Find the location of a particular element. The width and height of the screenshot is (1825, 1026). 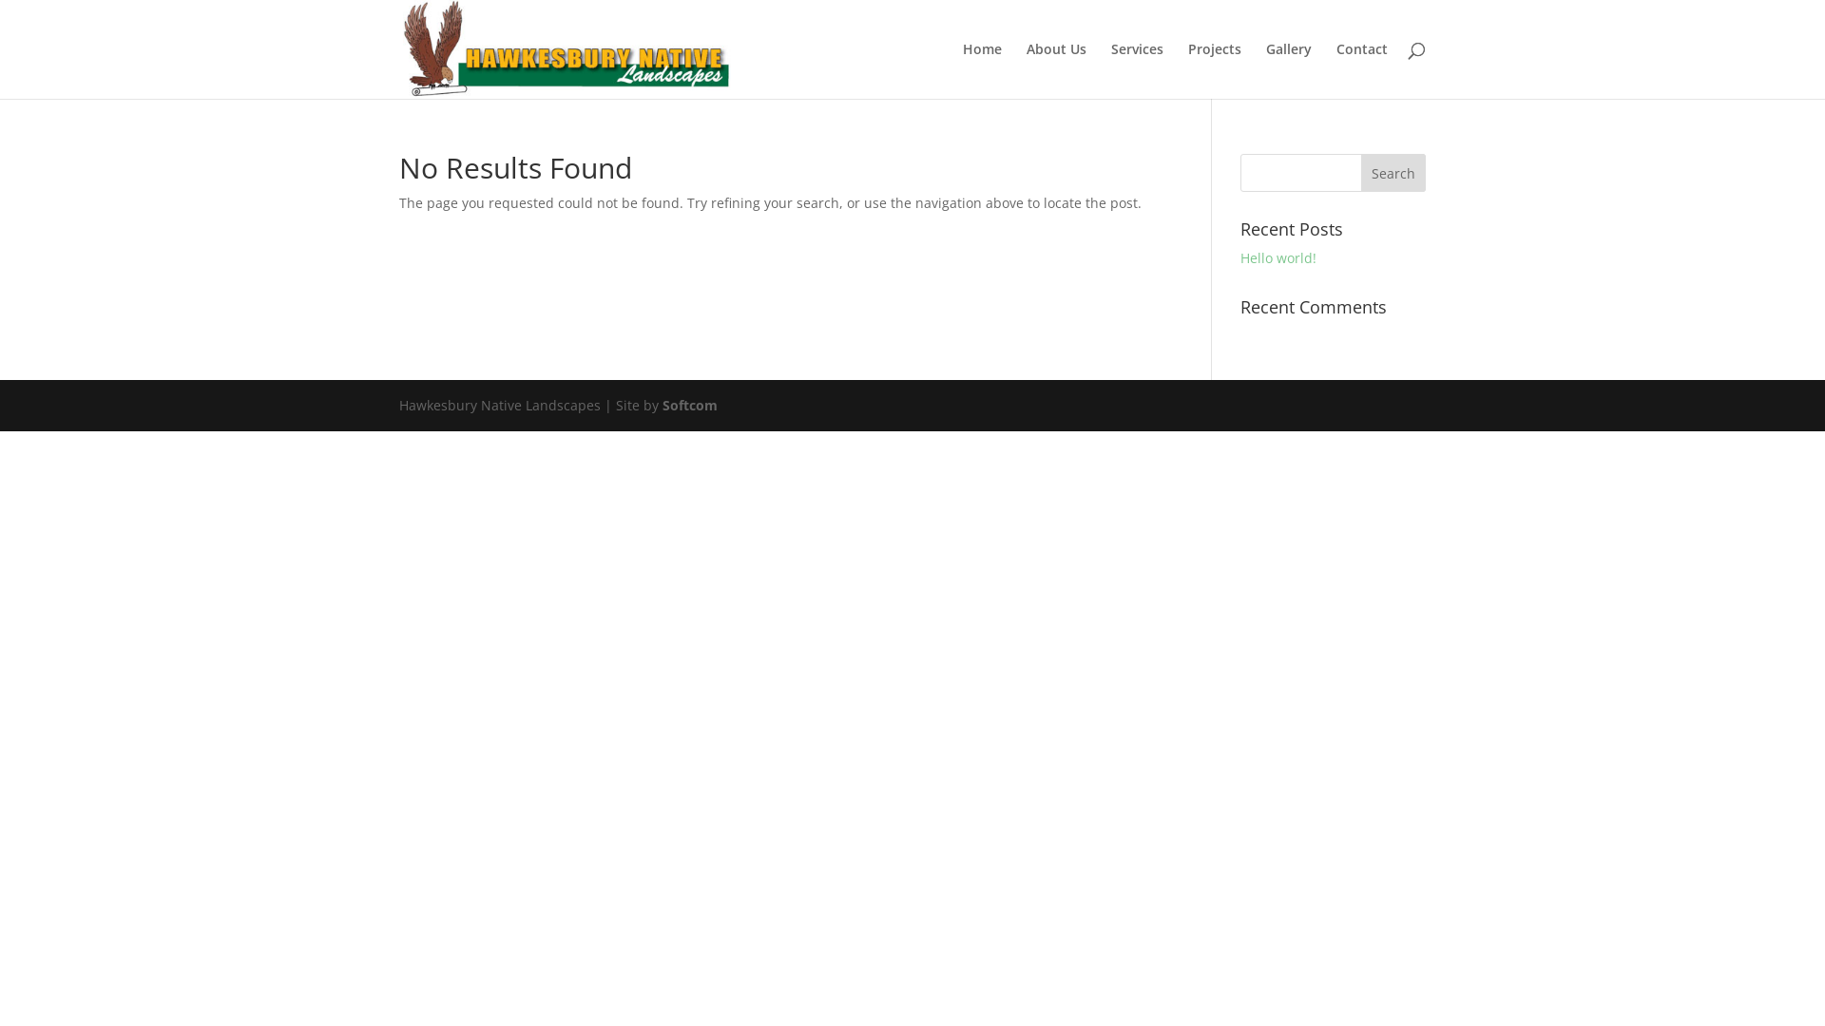

Gallery is located at coordinates (1289, 70).